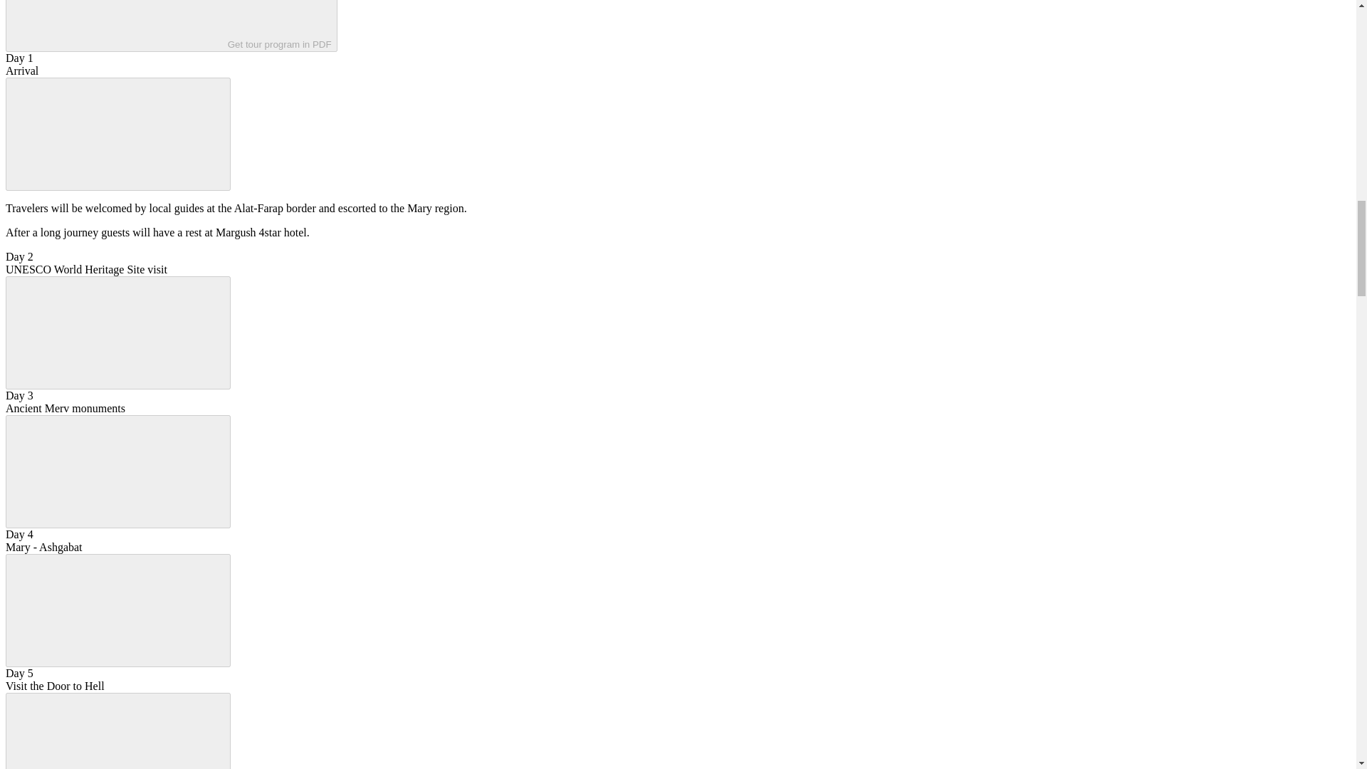 The image size is (1367, 769). I want to click on Get tour program in PDF, so click(171, 26).